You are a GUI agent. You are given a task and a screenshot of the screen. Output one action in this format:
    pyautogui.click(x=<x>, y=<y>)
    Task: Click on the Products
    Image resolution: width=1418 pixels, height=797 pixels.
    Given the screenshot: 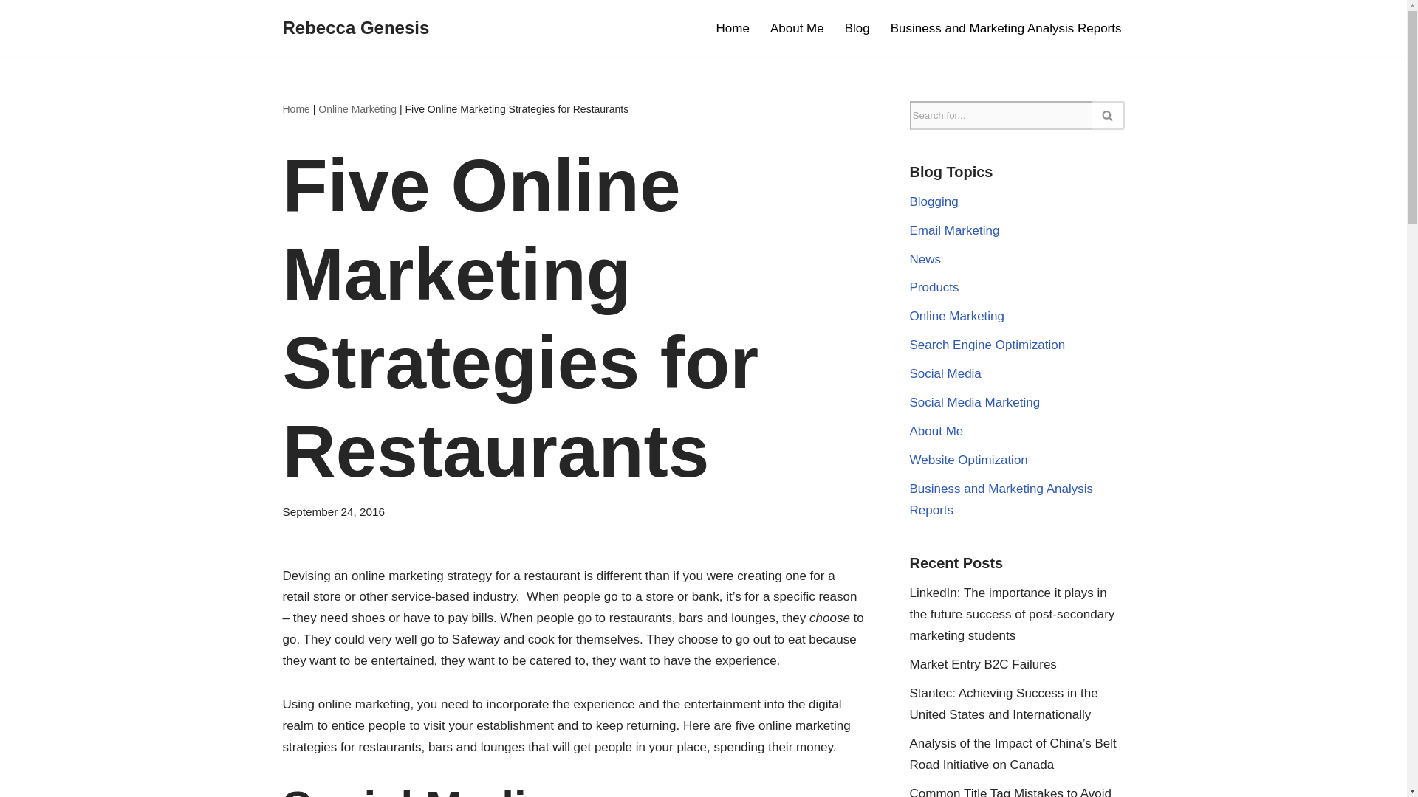 What is the action you would take?
    pyautogui.click(x=935, y=287)
    